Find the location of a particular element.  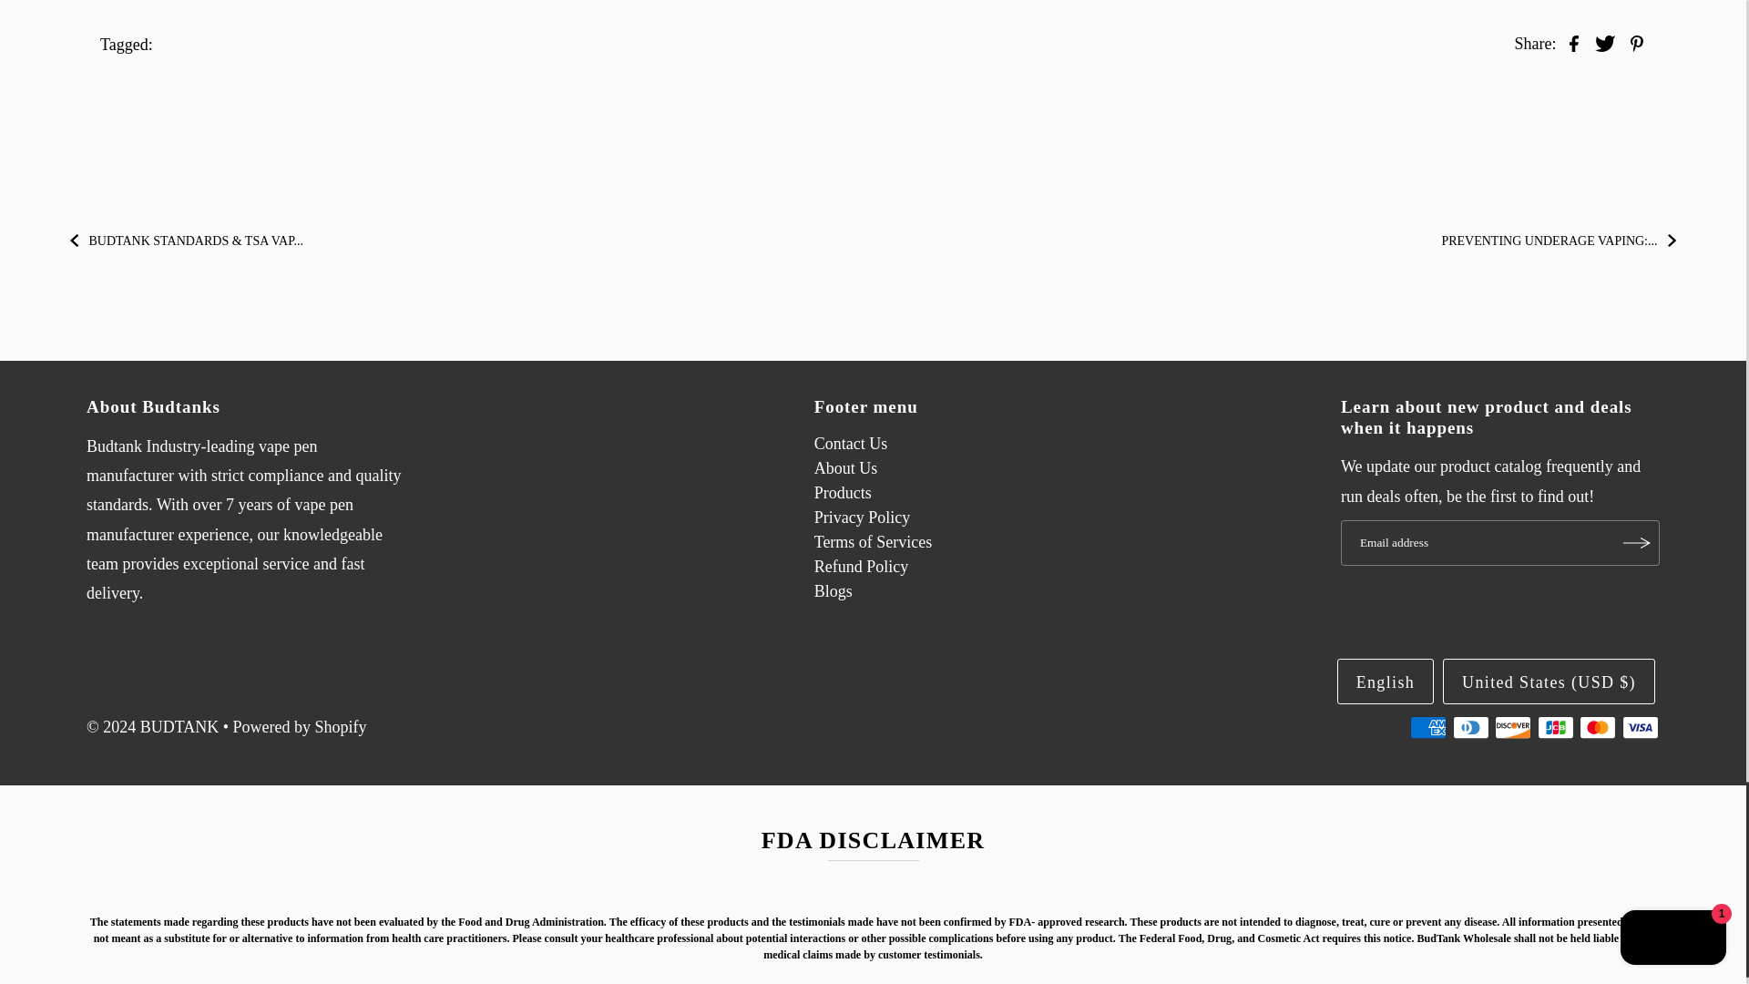

Visa is located at coordinates (1640, 727).